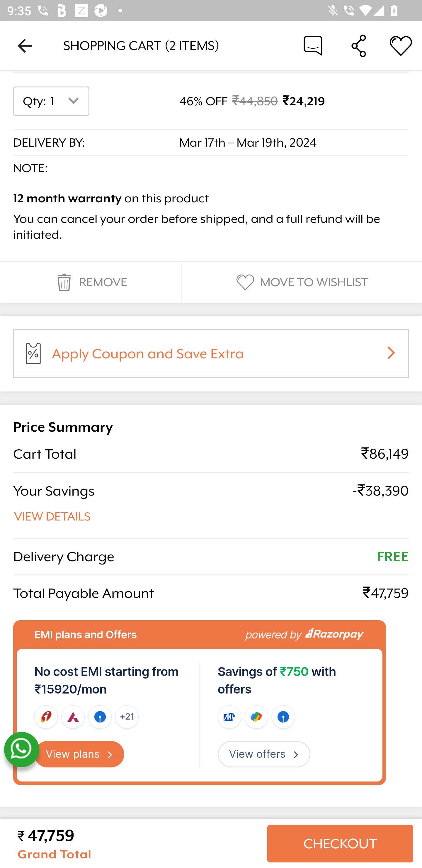  Describe the element at coordinates (21, 750) in the screenshot. I see `whatsapp` at that location.